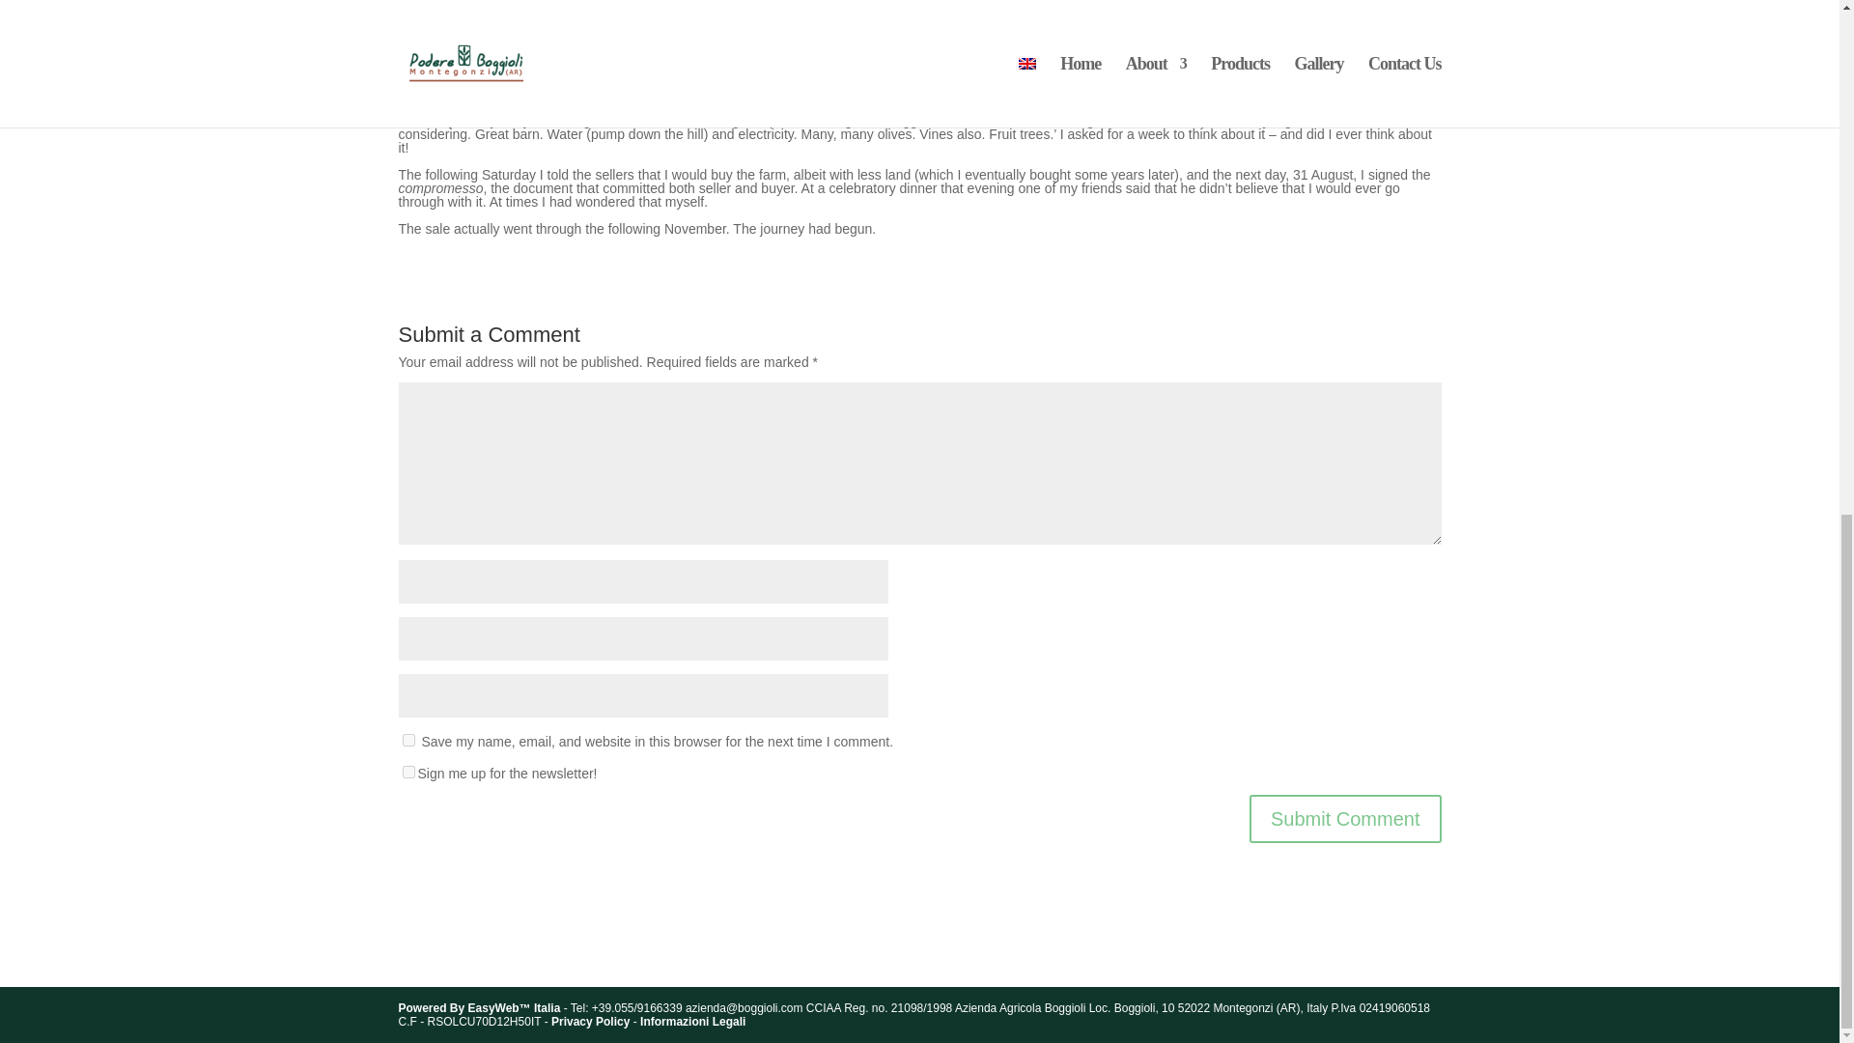  Describe the element at coordinates (407, 771) in the screenshot. I see `1` at that location.